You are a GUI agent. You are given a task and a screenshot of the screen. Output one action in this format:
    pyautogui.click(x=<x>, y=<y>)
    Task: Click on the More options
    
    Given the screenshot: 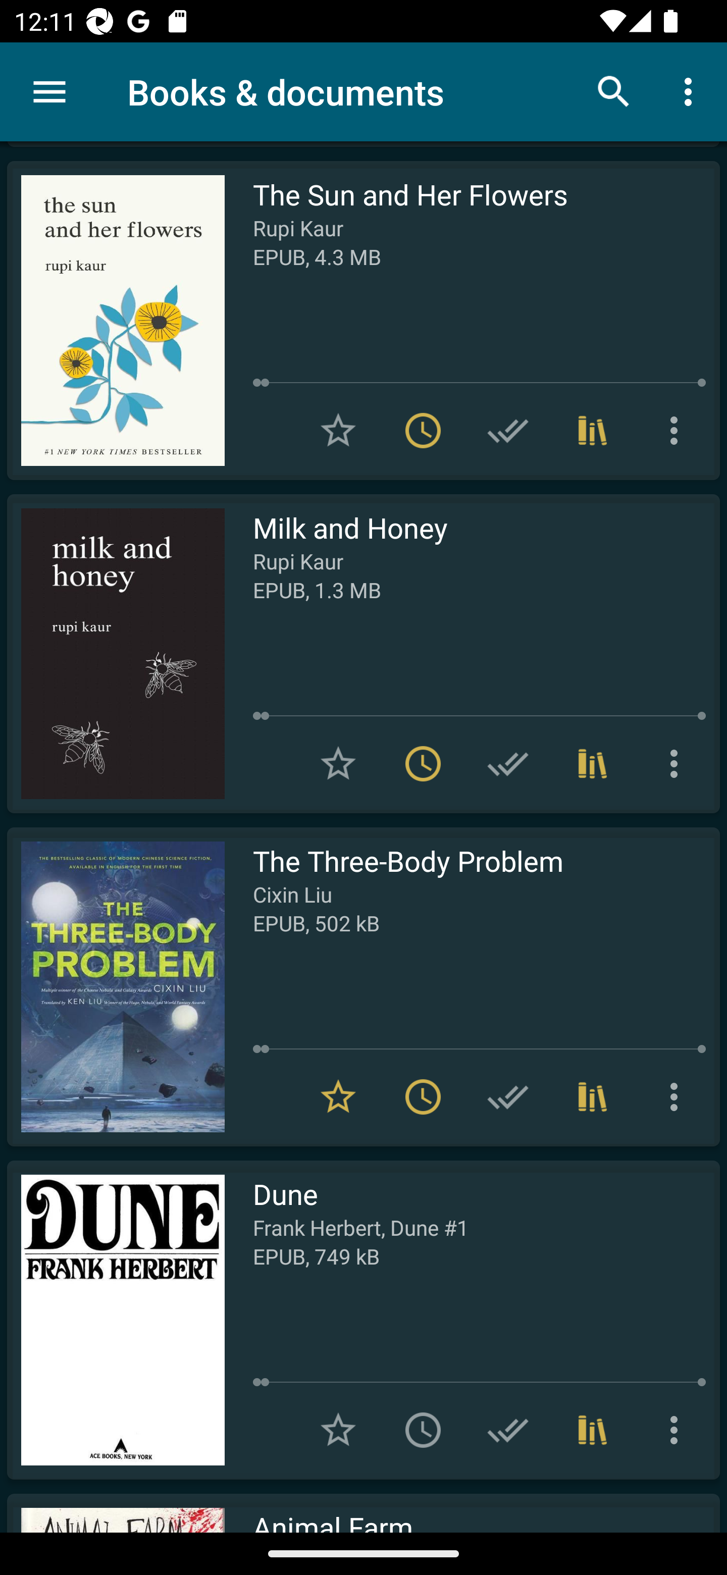 What is the action you would take?
    pyautogui.click(x=678, y=430)
    